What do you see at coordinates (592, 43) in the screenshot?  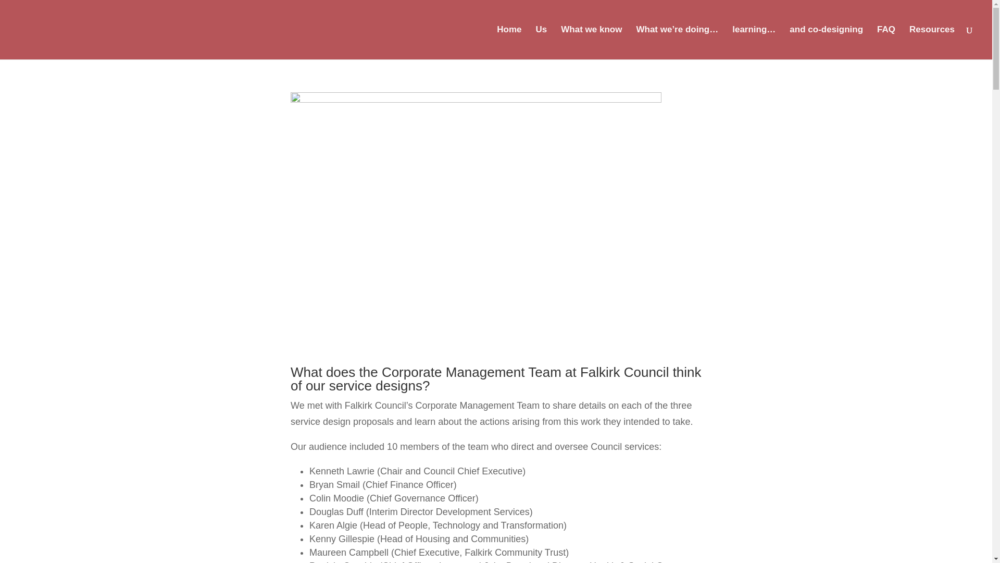 I see `What we know` at bounding box center [592, 43].